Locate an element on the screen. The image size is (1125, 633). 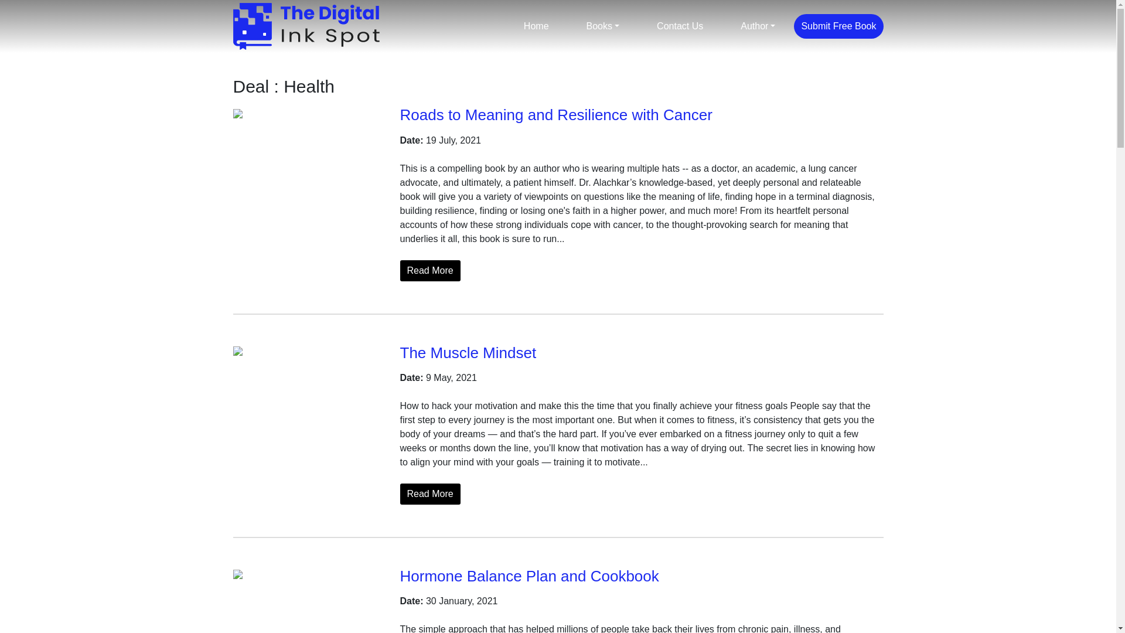
Read More is located at coordinates (429, 270).